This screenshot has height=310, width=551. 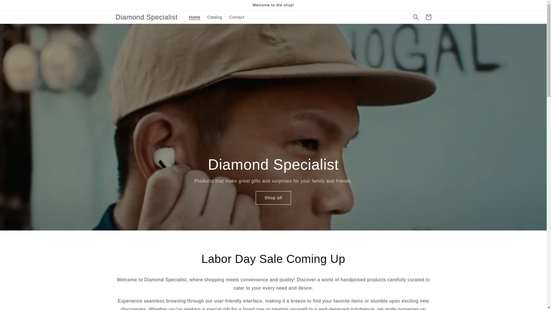 I want to click on Skip to content, so click(x=17, y=7).